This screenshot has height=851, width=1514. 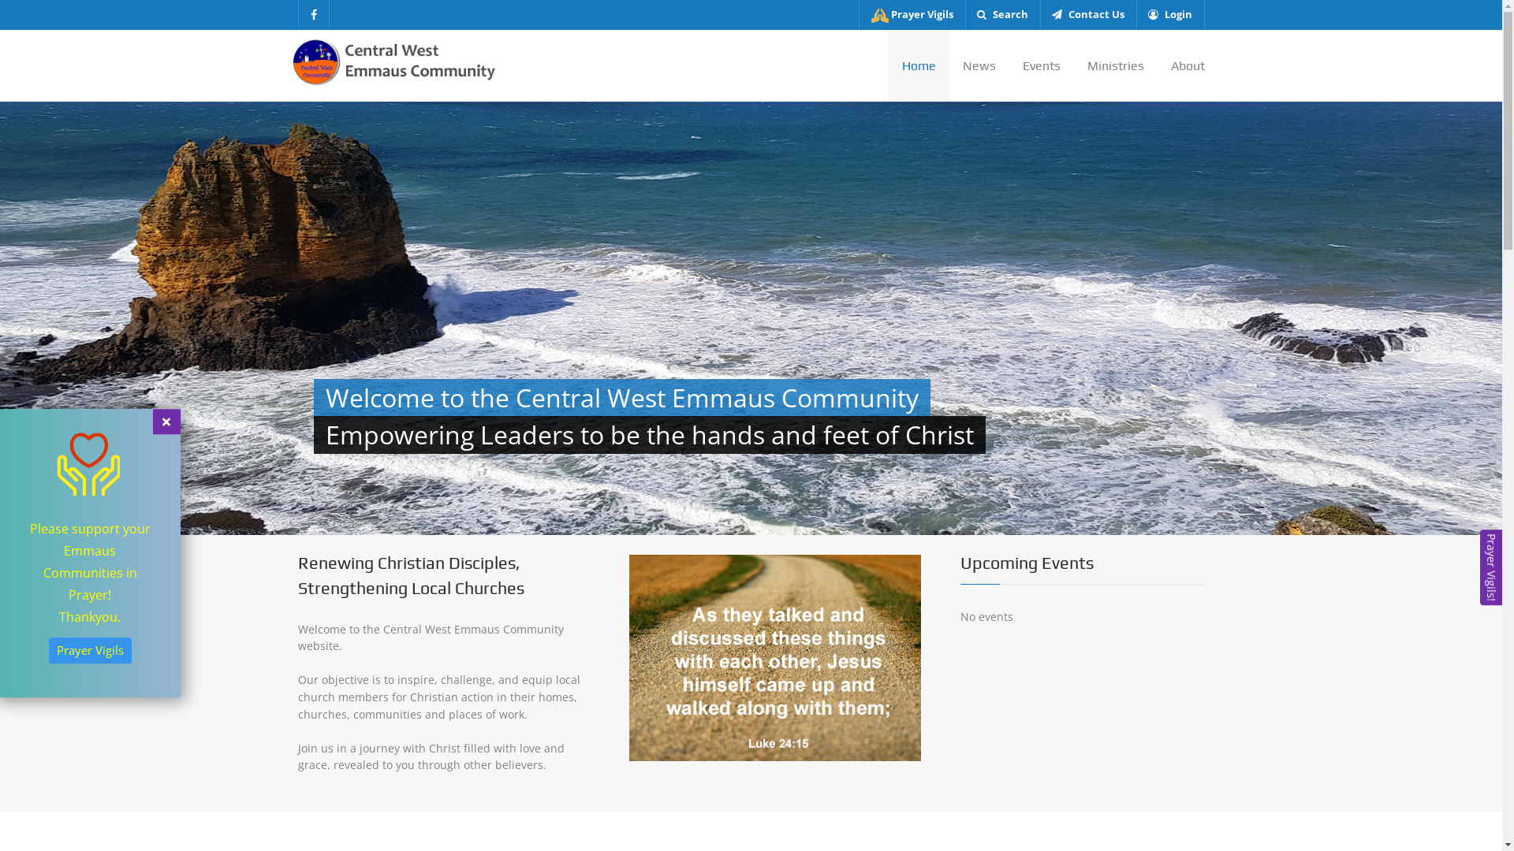 I want to click on Contact the National webmaster, so click(x=942, y=813).